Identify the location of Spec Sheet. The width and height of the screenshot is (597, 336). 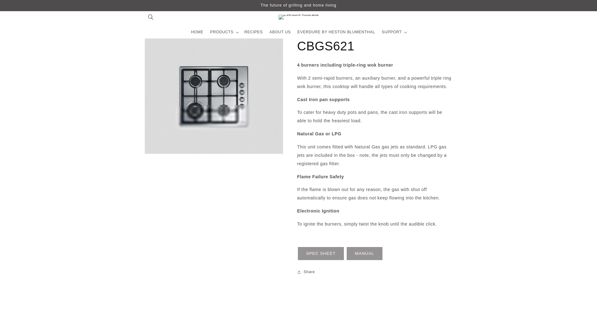
(321, 253).